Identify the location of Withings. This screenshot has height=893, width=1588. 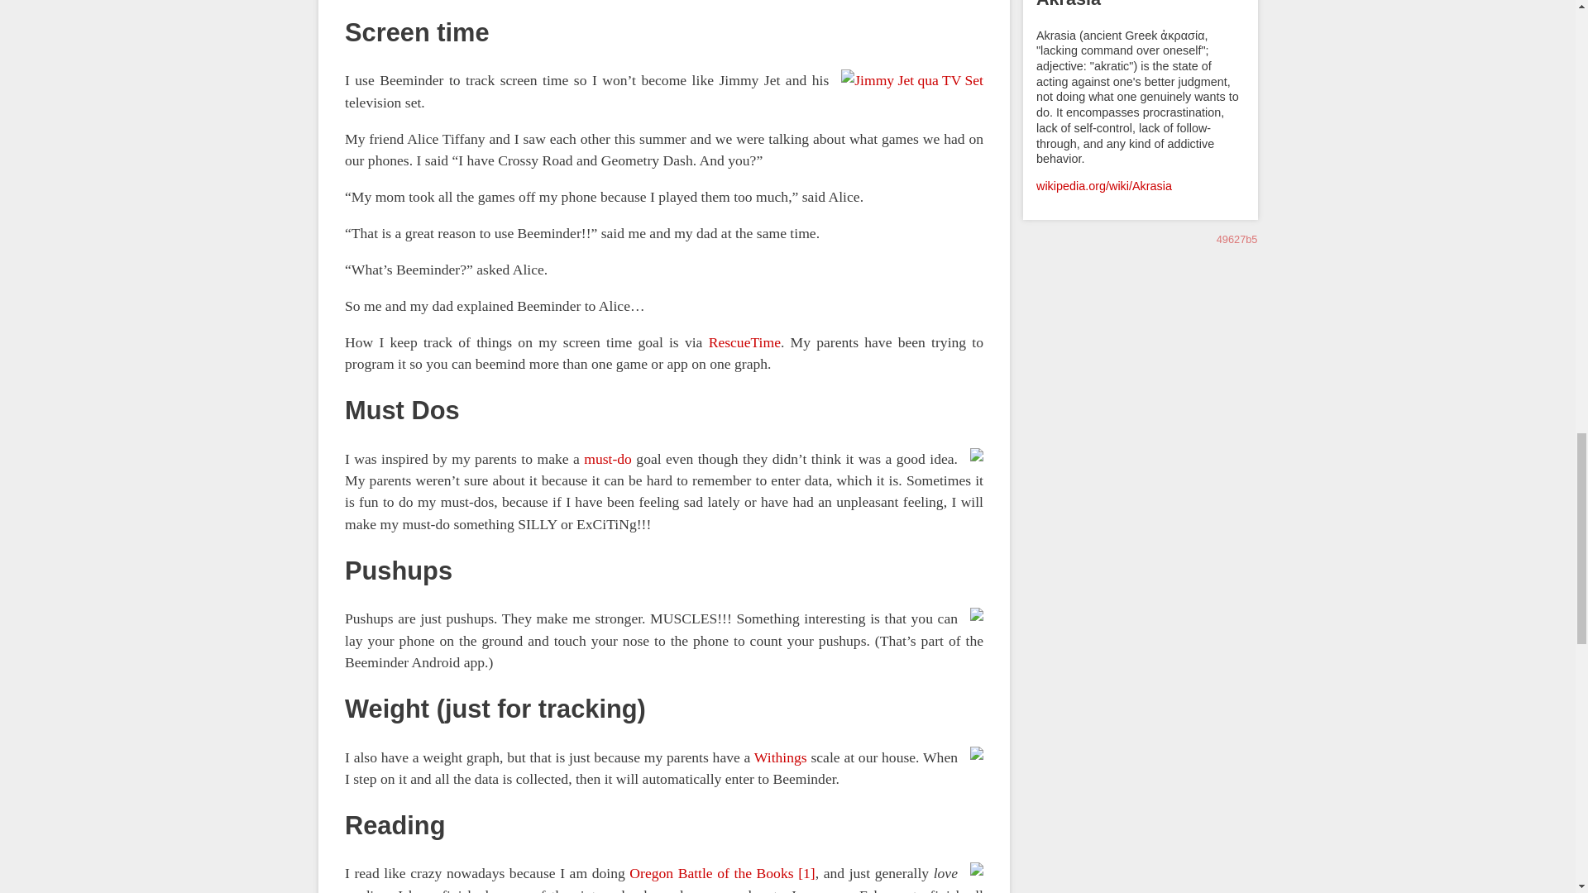
(779, 757).